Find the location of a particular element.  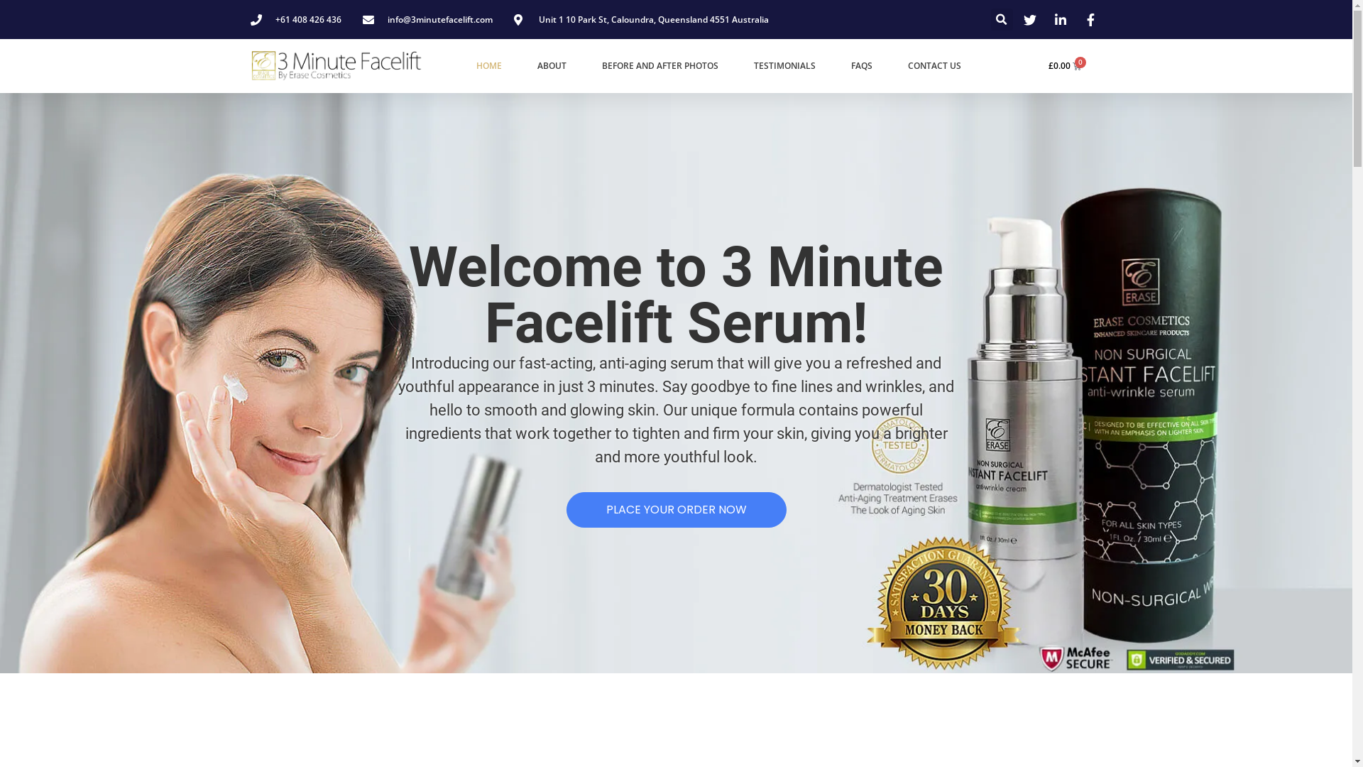

TESTIMONIALS is located at coordinates (785, 66).